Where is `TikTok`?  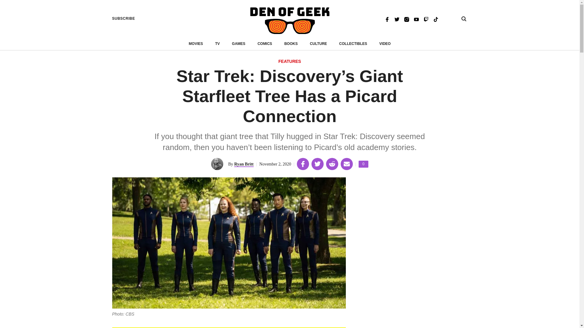 TikTok is located at coordinates (265, 44).